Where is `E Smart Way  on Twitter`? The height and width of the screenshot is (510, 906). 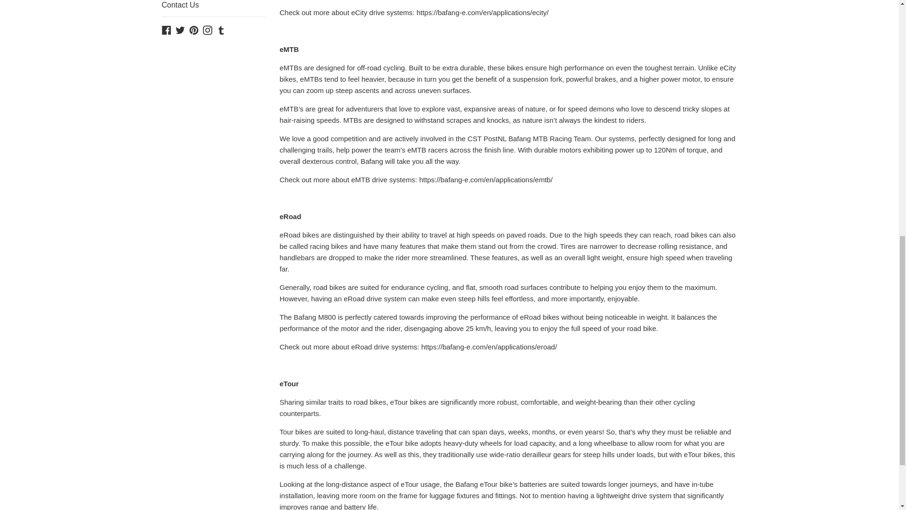 E Smart Way  on Twitter is located at coordinates (180, 29).